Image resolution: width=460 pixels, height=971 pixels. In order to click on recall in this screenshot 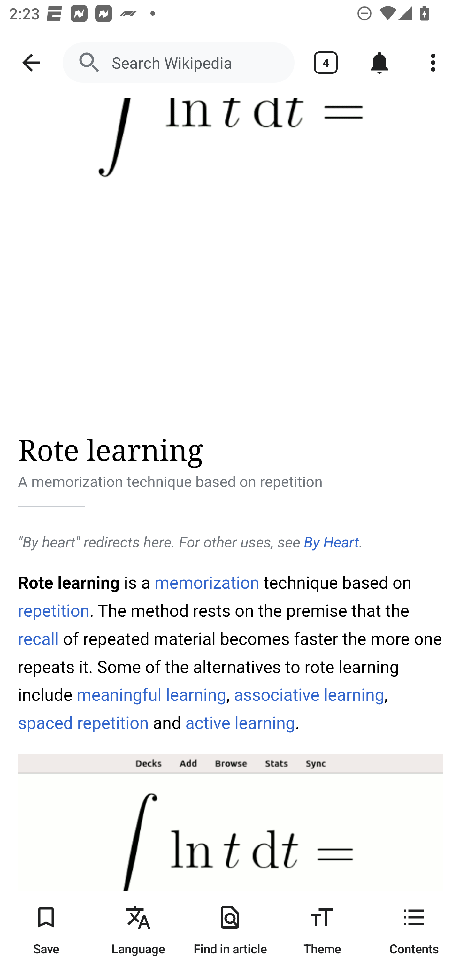, I will do `click(38, 639)`.